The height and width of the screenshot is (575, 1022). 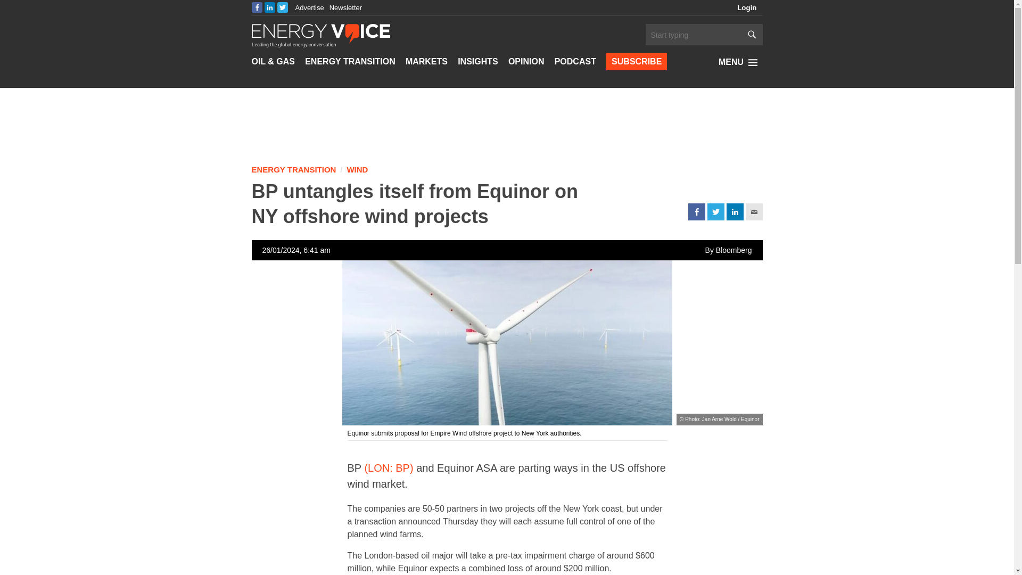 What do you see at coordinates (734, 212) in the screenshot?
I see `Linkedin` at bounding box center [734, 212].